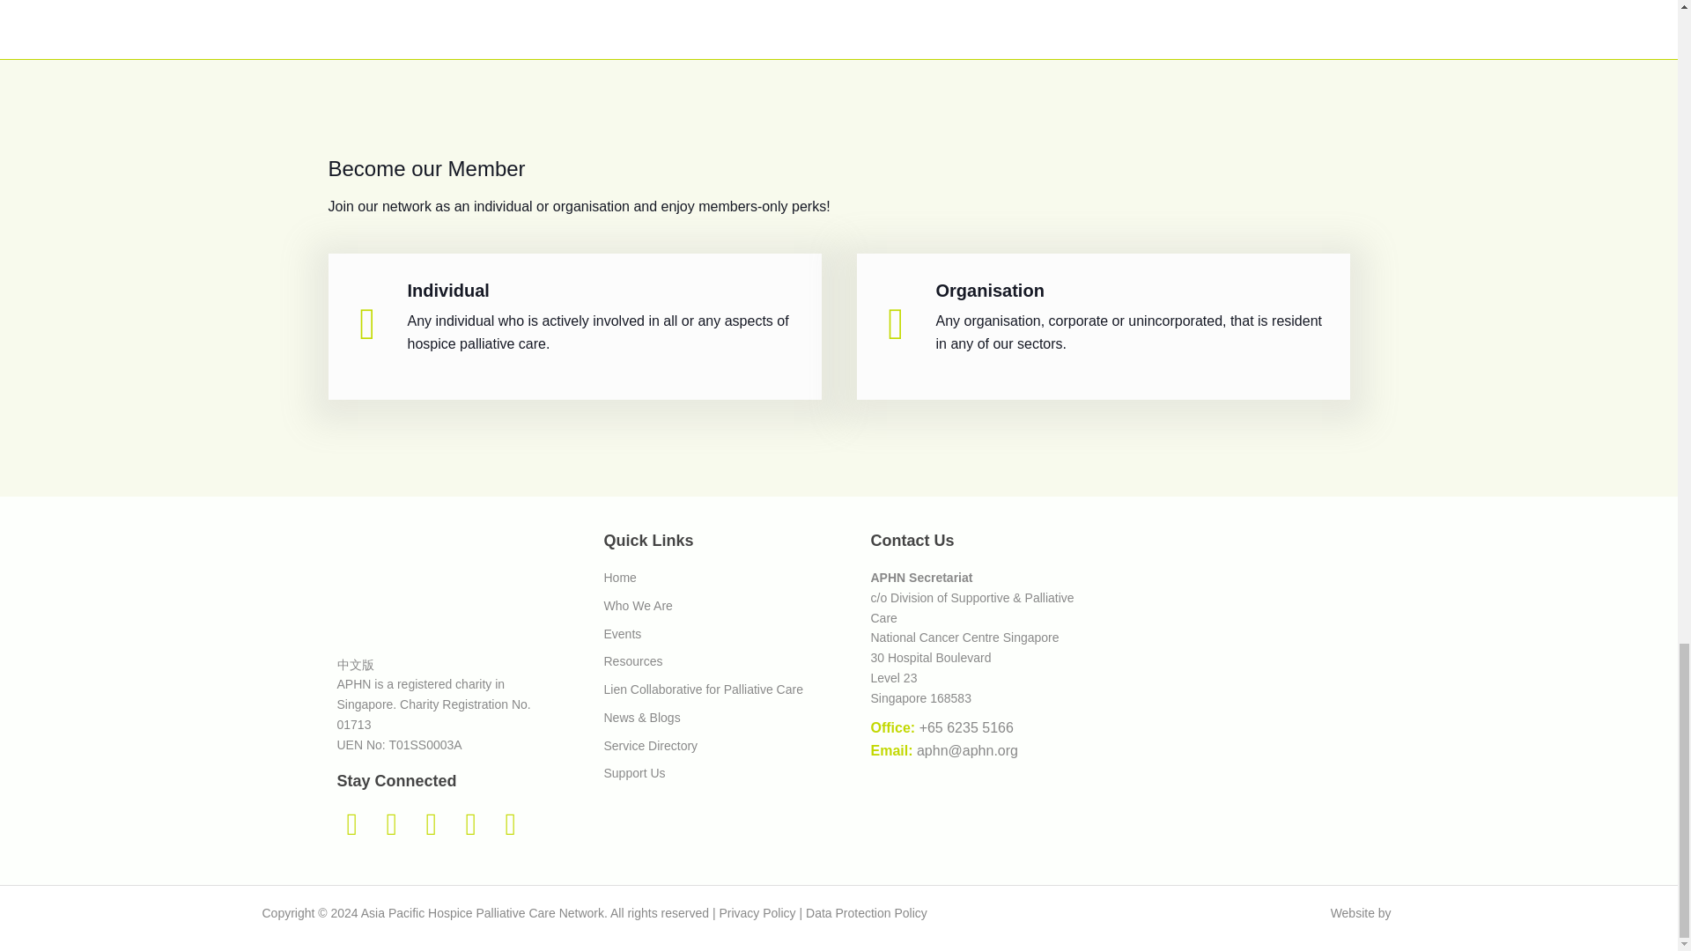 The image size is (1691, 951). Describe the element at coordinates (1239, 608) in the screenshot. I see `Life-Asked-Death` at that location.